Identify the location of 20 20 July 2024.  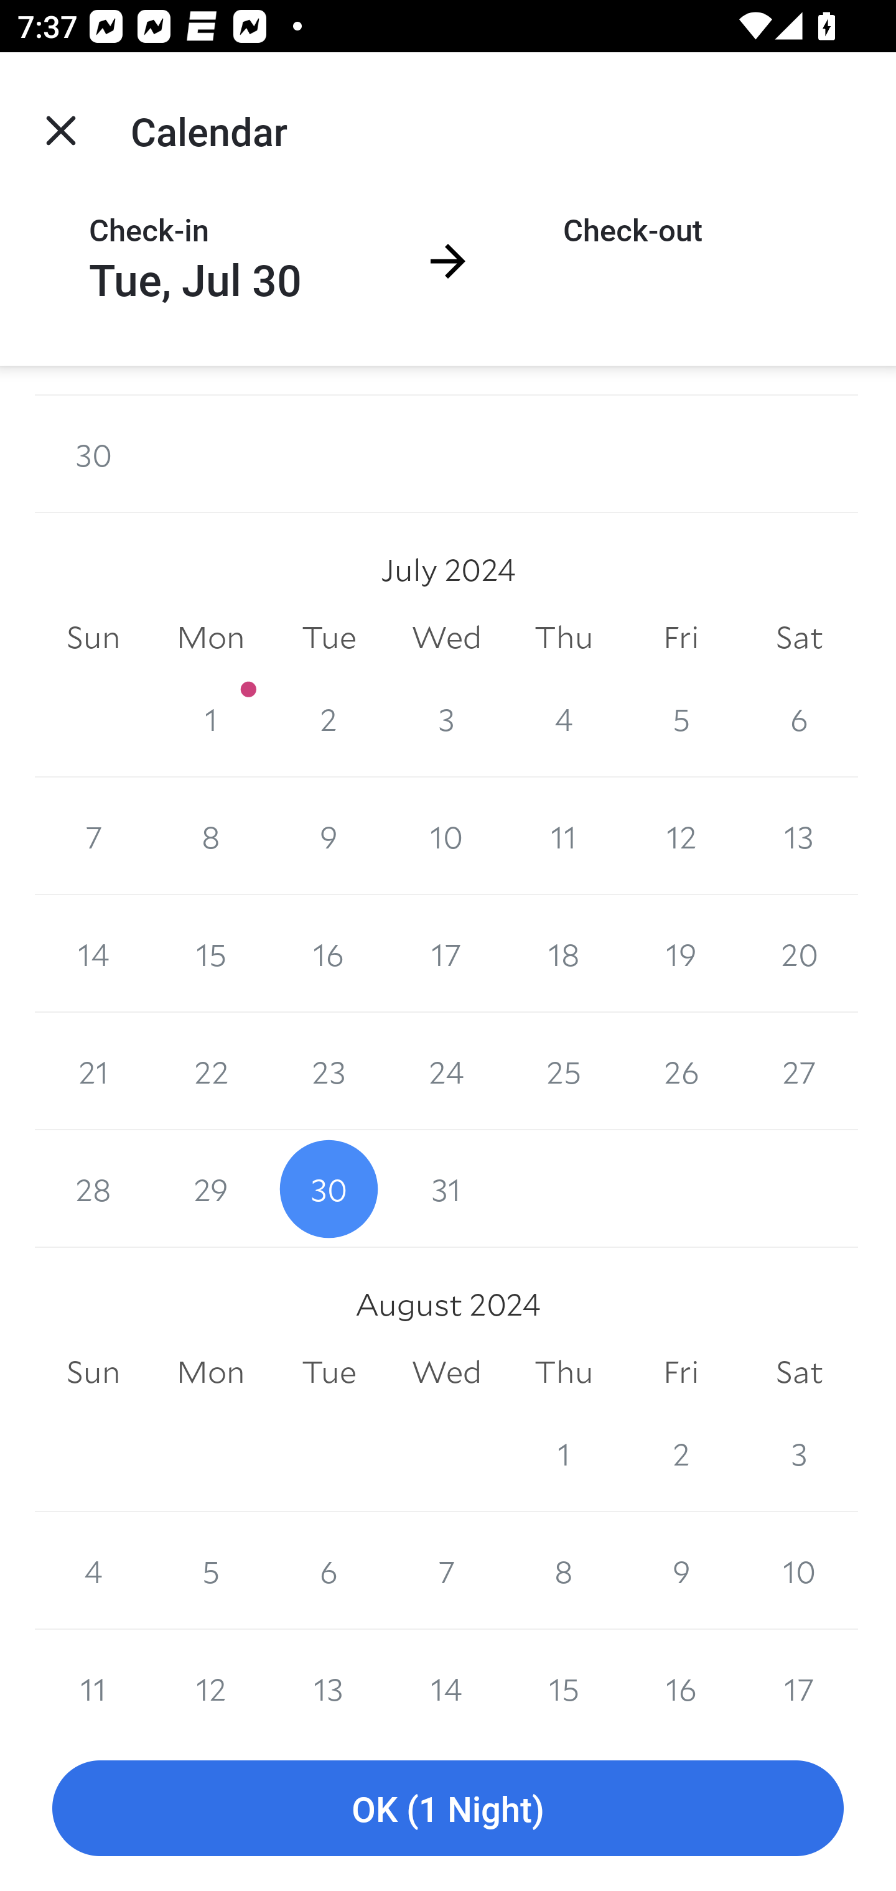
(799, 954).